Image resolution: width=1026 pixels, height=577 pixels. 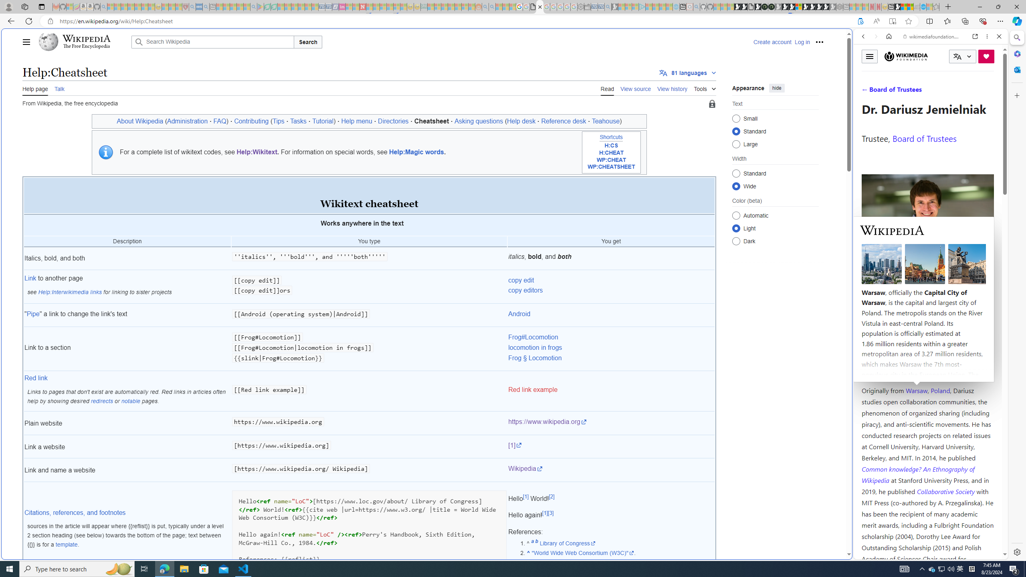 I want to click on Description, so click(x=127, y=242).